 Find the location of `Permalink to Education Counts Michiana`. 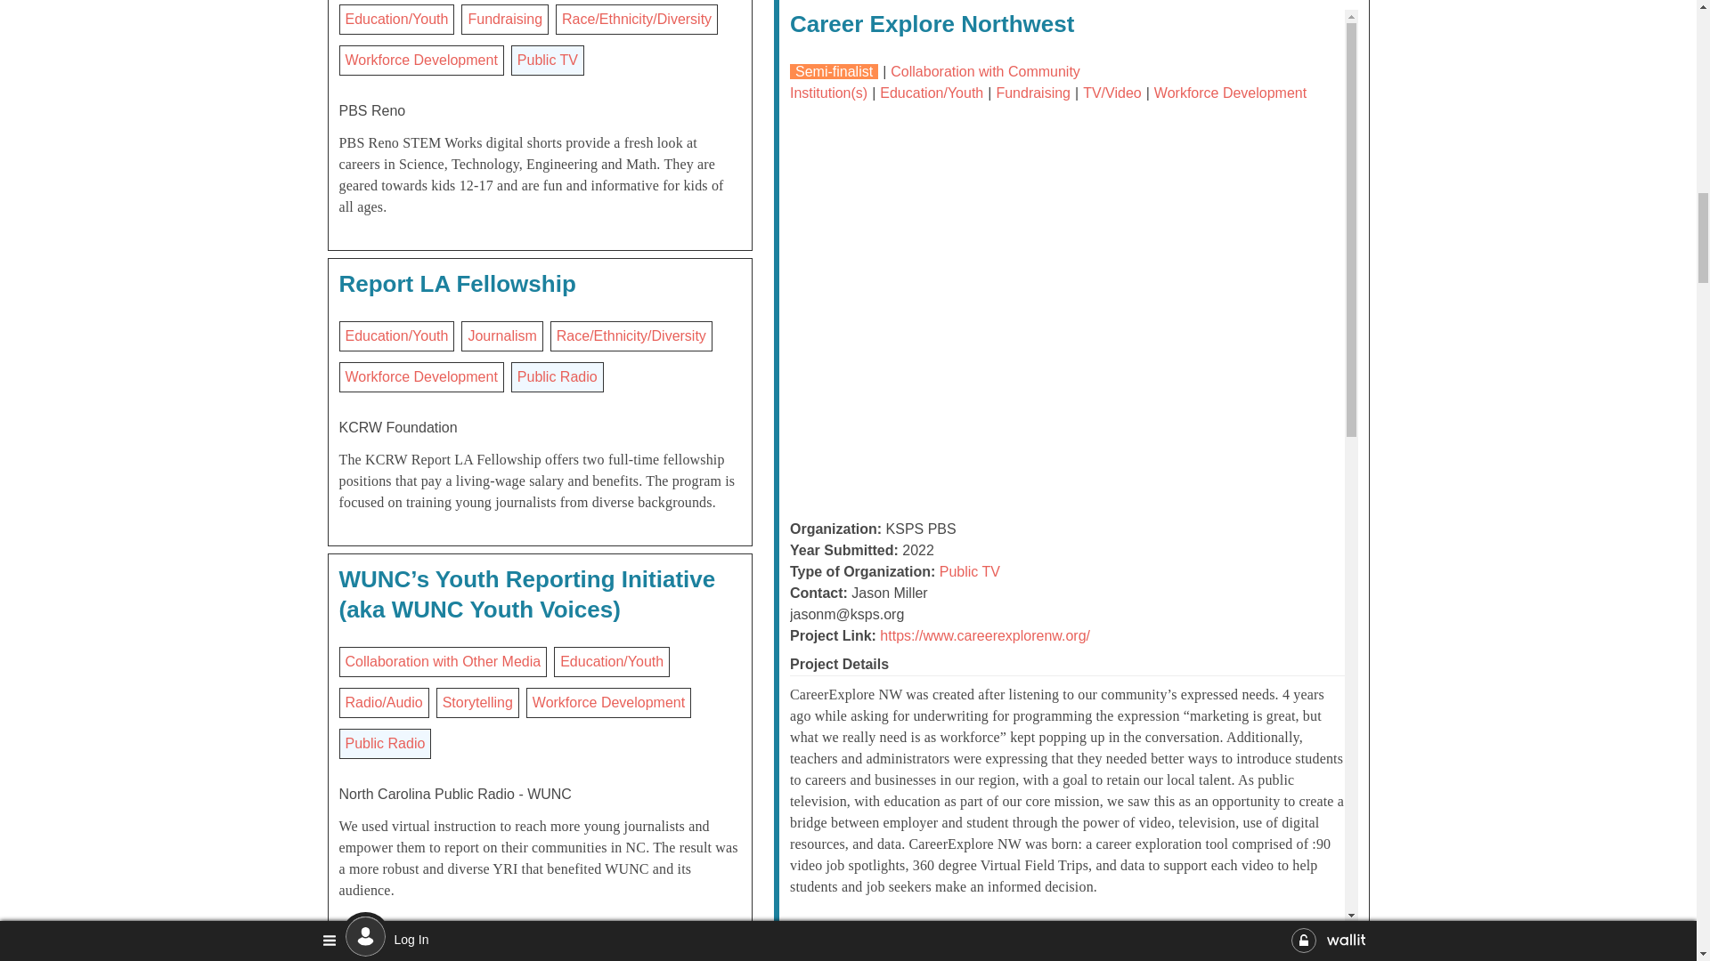

Permalink to Education Counts Michiana is located at coordinates (490, 957).